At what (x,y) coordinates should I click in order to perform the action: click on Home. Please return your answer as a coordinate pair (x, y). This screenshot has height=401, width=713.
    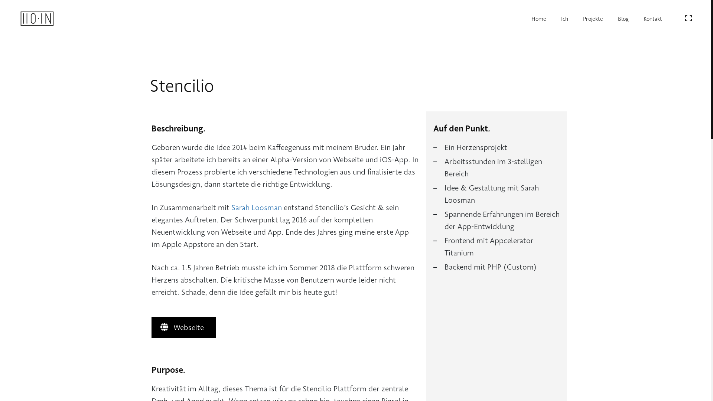
    Looking at the image, I should click on (539, 19).